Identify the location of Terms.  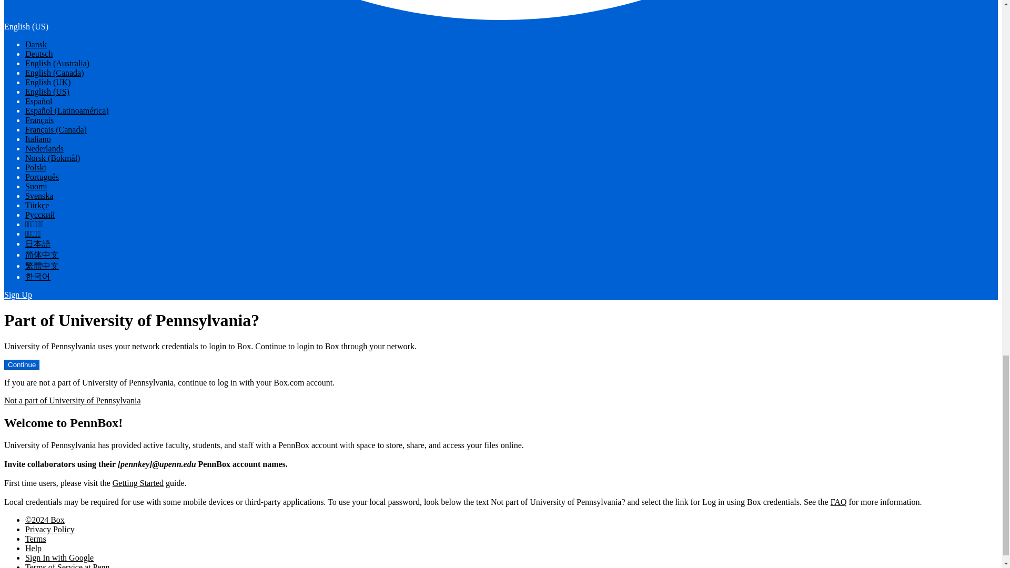
(36, 539).